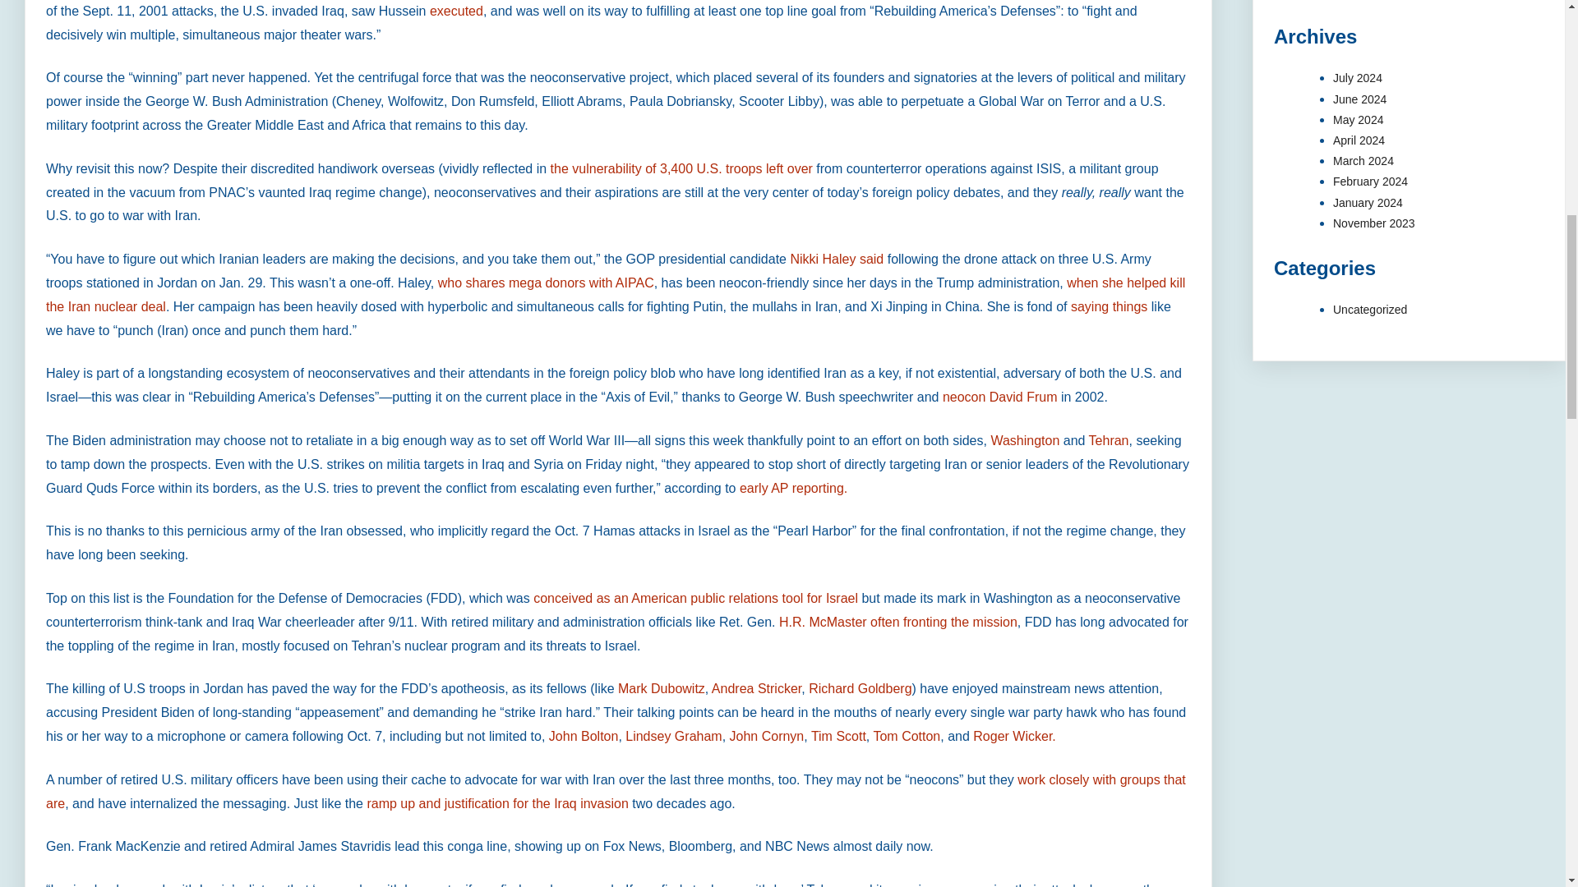 This screenshot has width=1578, height=887. What do you see at coordinates (499, 803) in the screenshot?
I see `ramp up and justification for the Iraq invasion` at bounding box center [499, 803].